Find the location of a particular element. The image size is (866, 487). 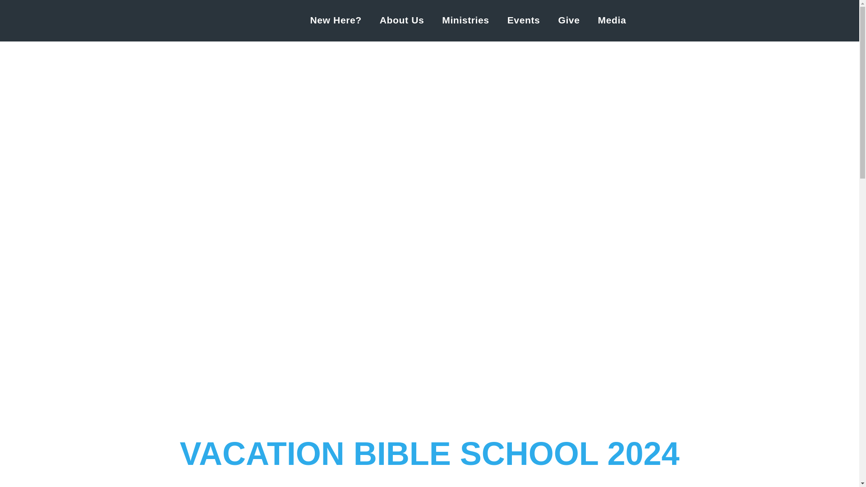

Give is located at coordinates (569, 20).